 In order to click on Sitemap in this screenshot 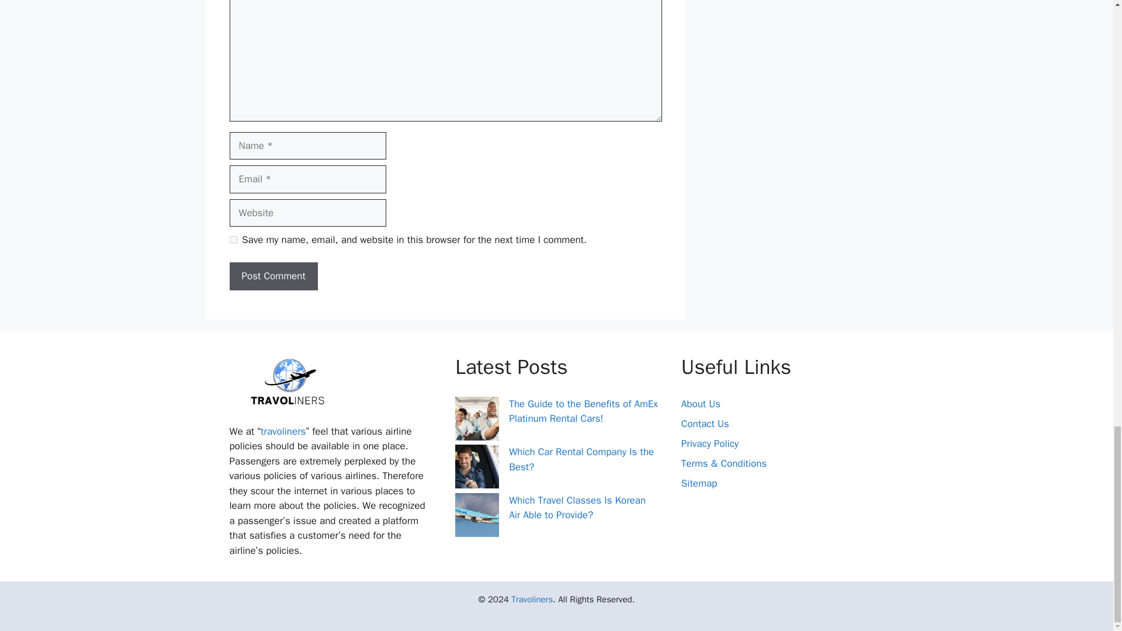, I will do `click(699, 483)`.